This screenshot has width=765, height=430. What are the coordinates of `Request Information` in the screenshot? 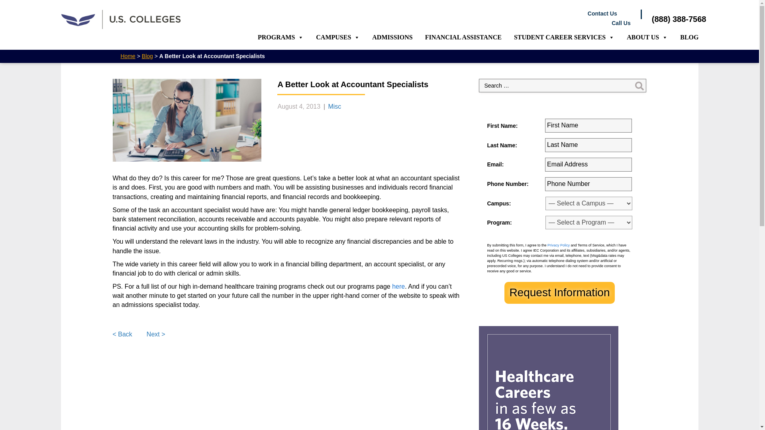 It's located at (559, 293).